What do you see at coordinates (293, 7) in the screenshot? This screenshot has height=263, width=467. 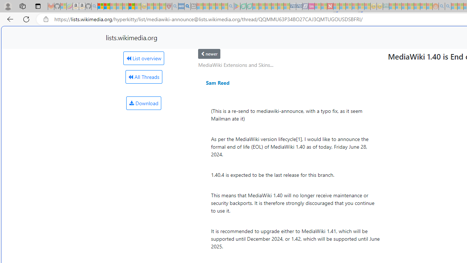 I see `Cheap Car Rentals - Save70.com - Sleeping` at bounding box center [293, 7].